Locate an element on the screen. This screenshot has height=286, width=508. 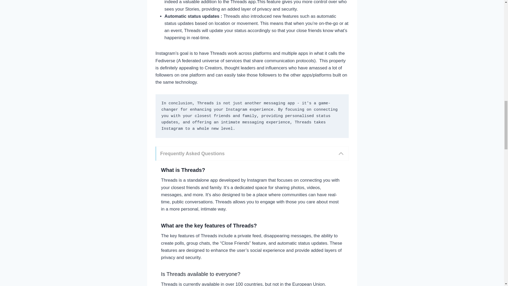
Frequently Asked Questions is located at coordinates (252, 153).